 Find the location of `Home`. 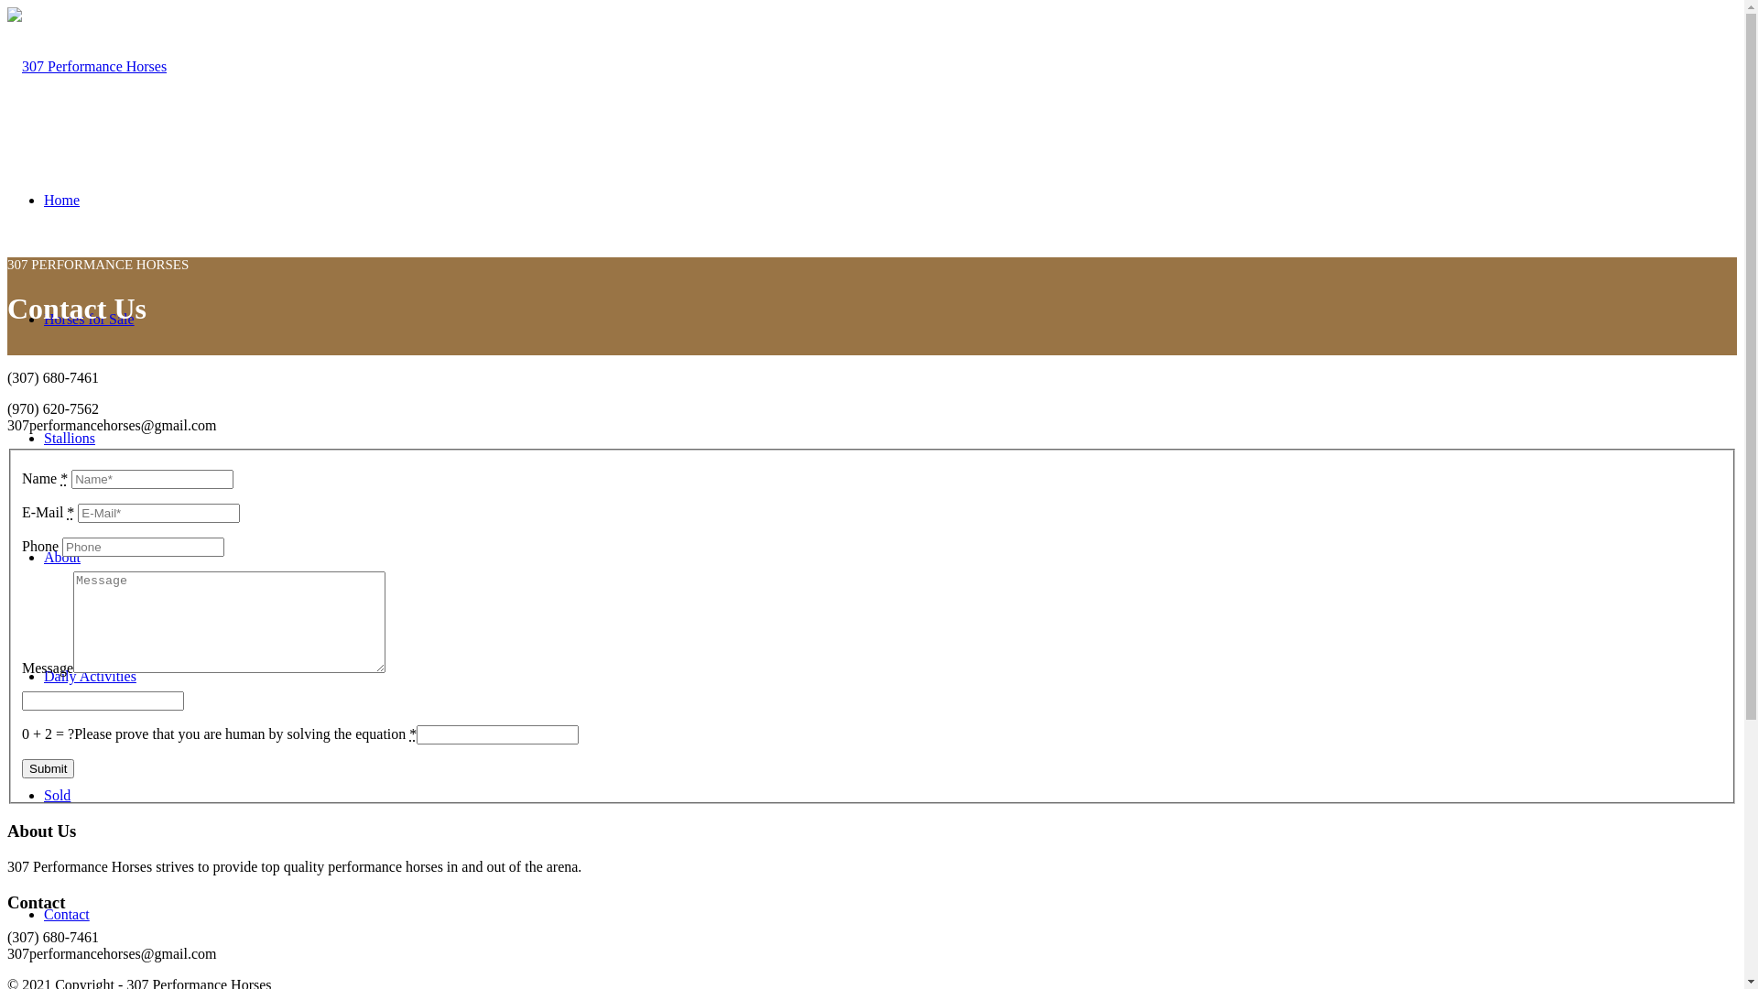

Home is located at coordinates (62, 200).